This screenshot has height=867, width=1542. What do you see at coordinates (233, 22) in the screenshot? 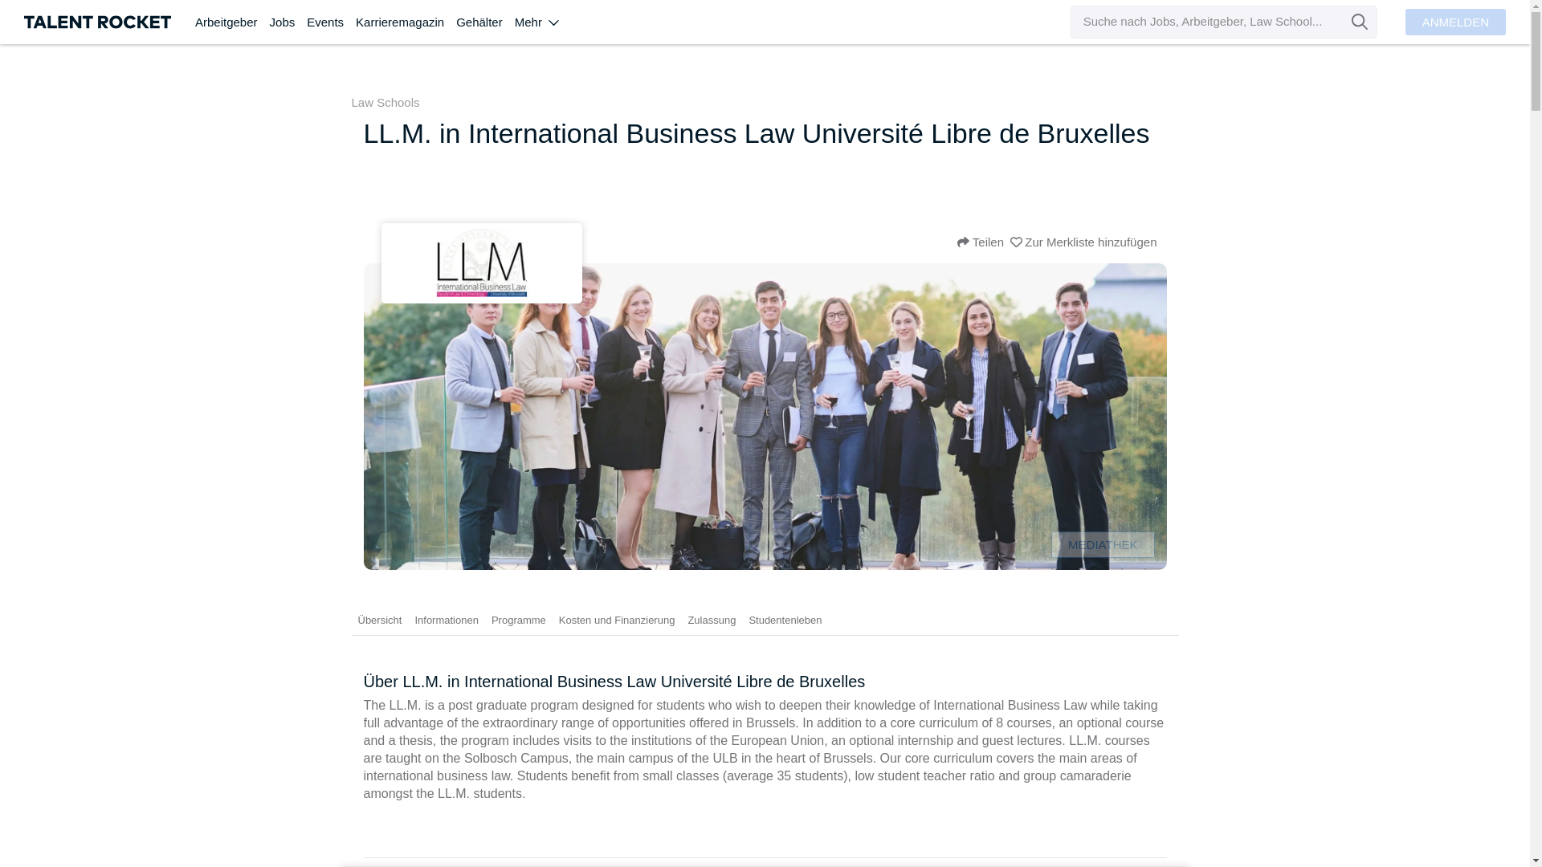
I see `Arbeitgeber` at bounding box center [233, 22].